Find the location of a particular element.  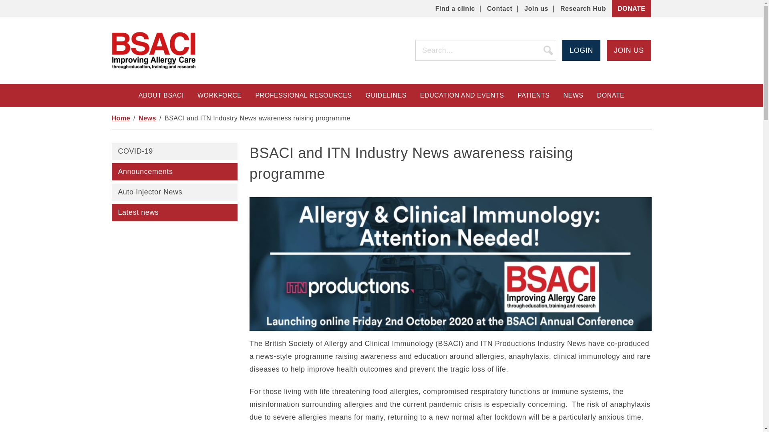

Join us is located at coordinates (536, 8).